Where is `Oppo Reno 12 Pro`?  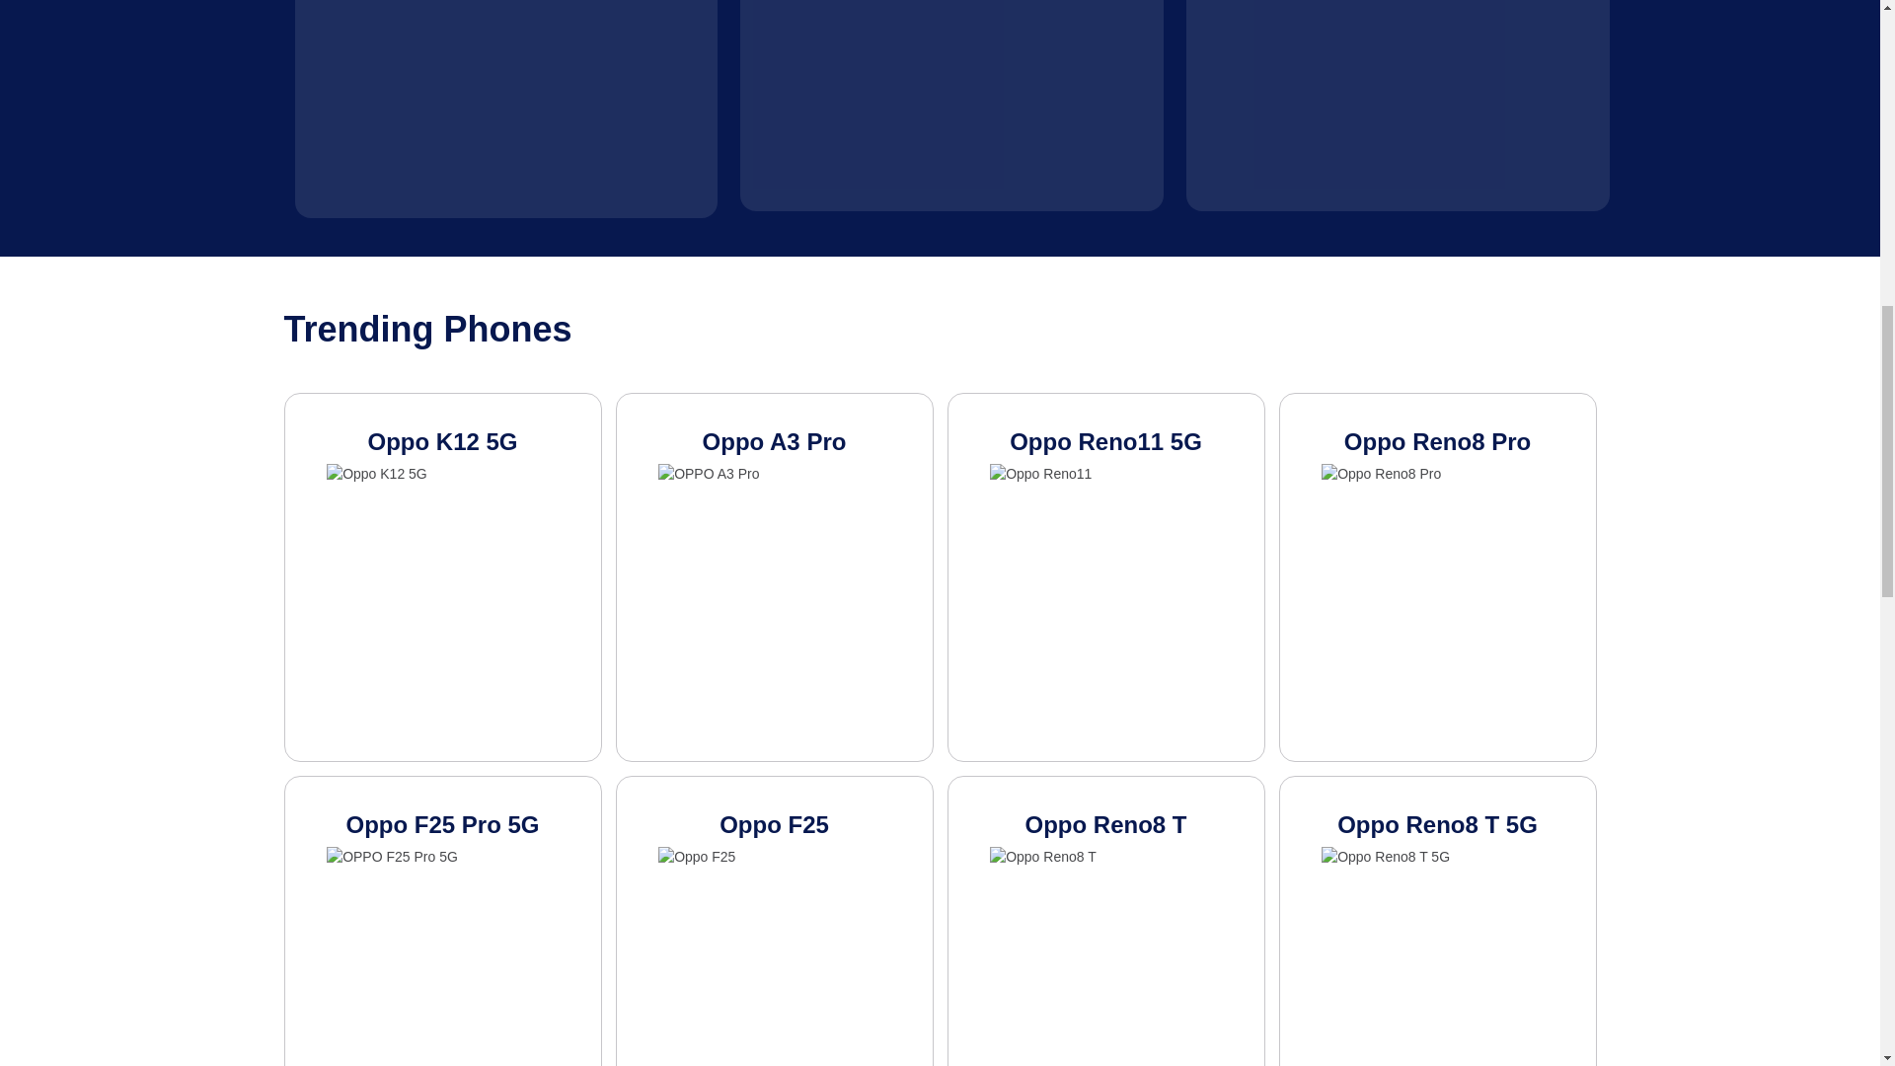 Oppo Reno 12 Pro is located at coordinates (951, 105).